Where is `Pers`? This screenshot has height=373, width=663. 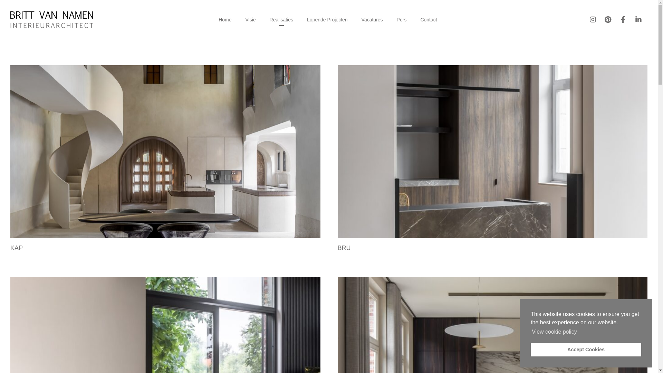 Pers is located at coordinates (402, 20).